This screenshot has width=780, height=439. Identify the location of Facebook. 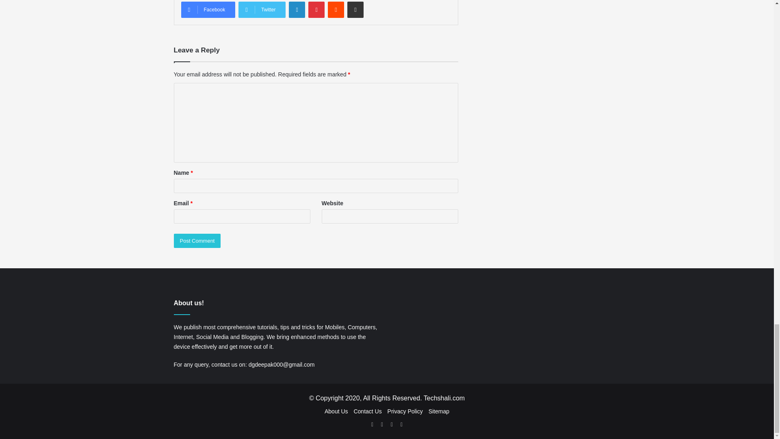
(208, 10).